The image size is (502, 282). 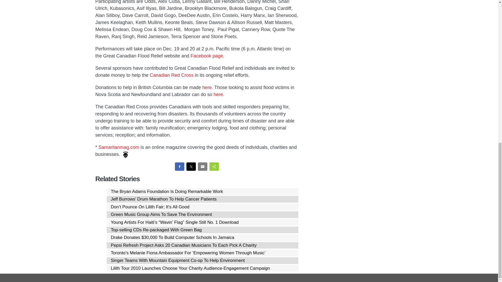 What do you see at coordinates (167, 191) in the screenshot?
I see `The Bryan Adams Foundation Is Doing Remarkable Work` at bounding box center [167, 191].